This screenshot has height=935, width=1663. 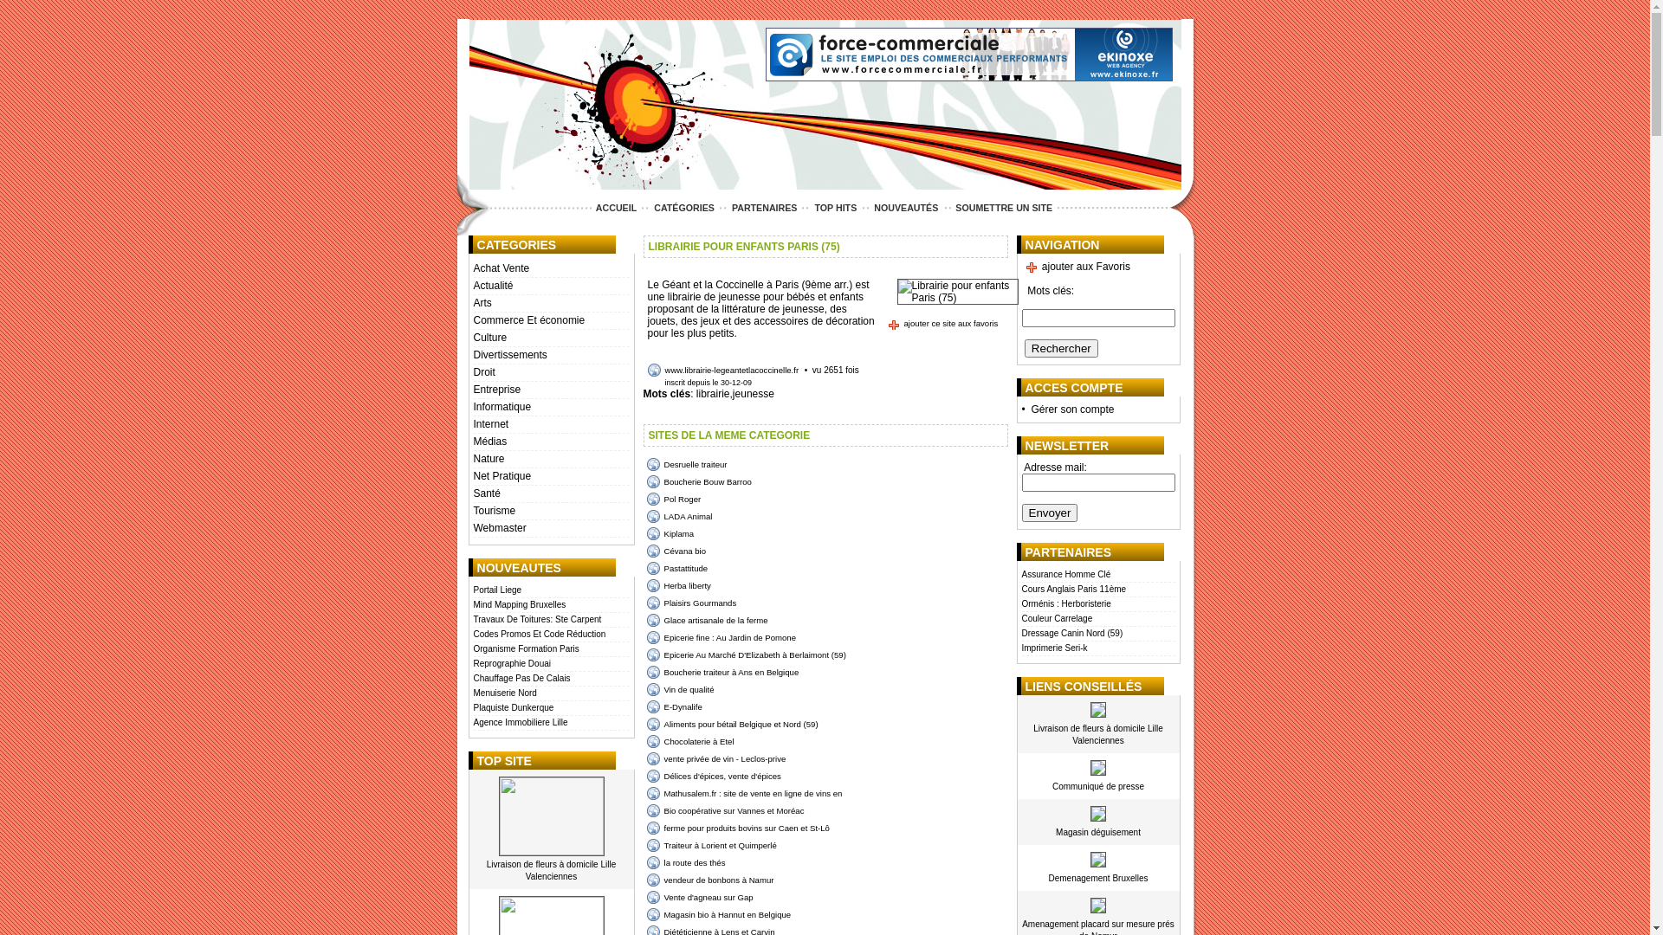 What do you see at coordinates (679, 516) in the screenshot?
I see `LADA Animal` at bounding box center [679, 516].